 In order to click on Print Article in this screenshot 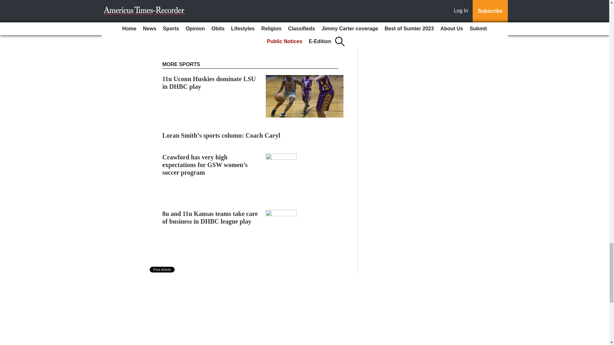, I will do `click(162, 270)`.